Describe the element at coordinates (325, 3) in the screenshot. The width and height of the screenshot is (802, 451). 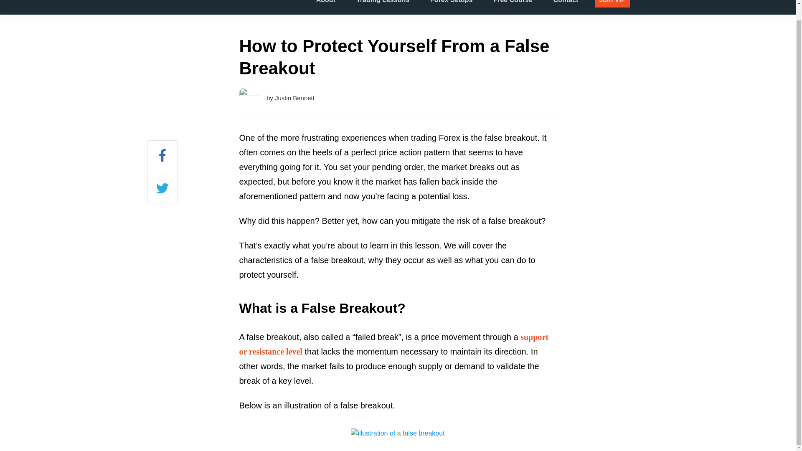
I see `About` at that location.